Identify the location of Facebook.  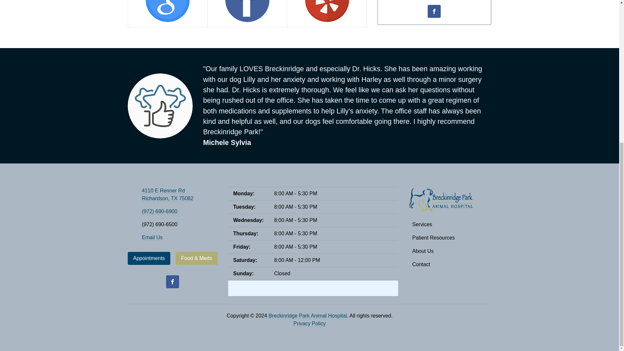
(434, 11).